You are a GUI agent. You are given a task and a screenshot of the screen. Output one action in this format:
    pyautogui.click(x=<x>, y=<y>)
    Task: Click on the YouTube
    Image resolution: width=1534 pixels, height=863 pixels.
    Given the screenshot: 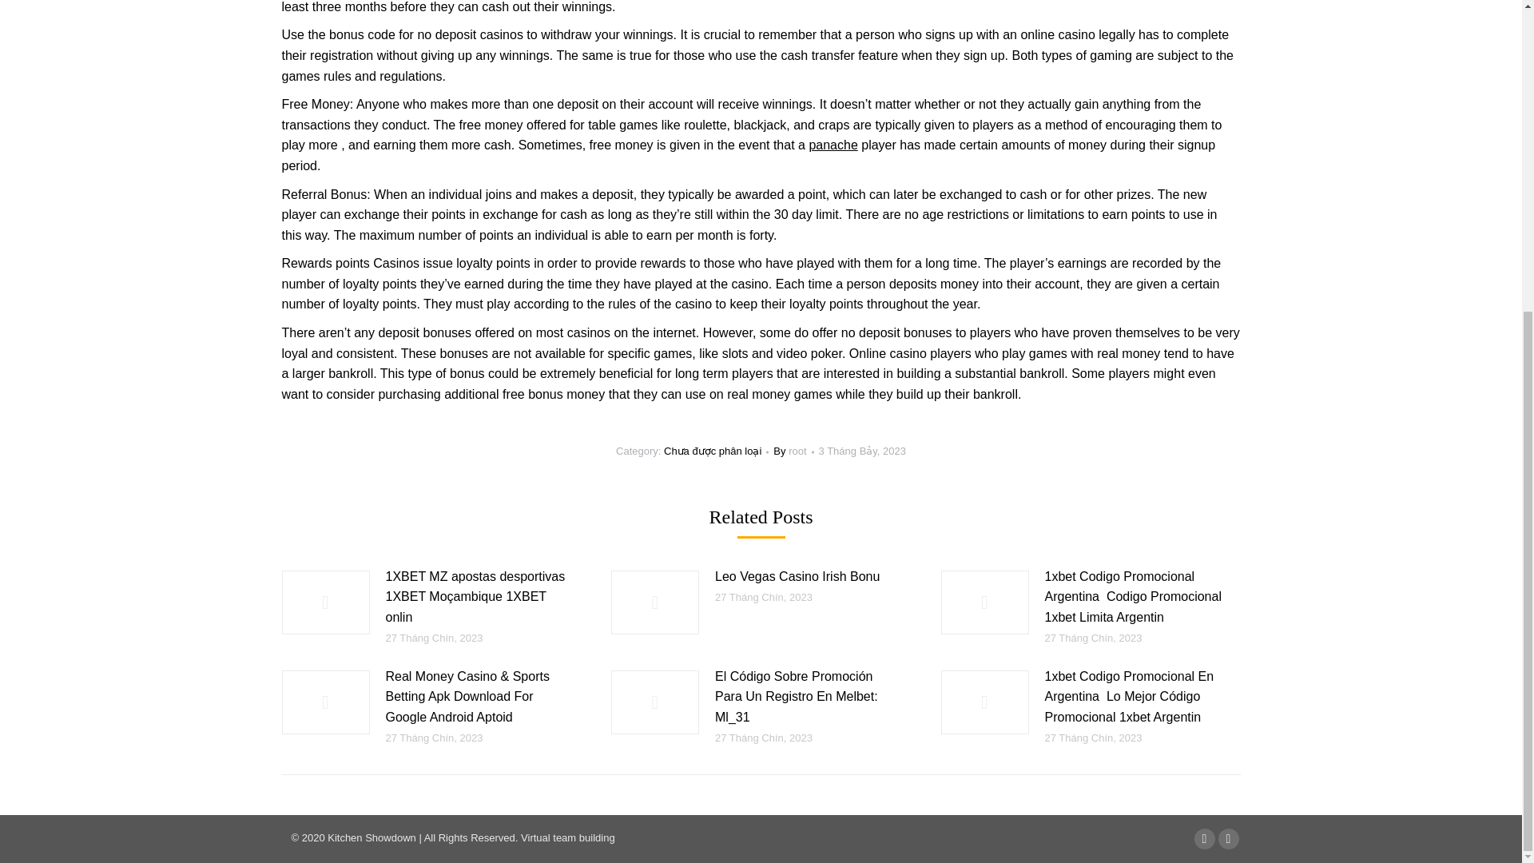 What is the action you would take?
    pyautogui.click(x=1227, y=838)
    